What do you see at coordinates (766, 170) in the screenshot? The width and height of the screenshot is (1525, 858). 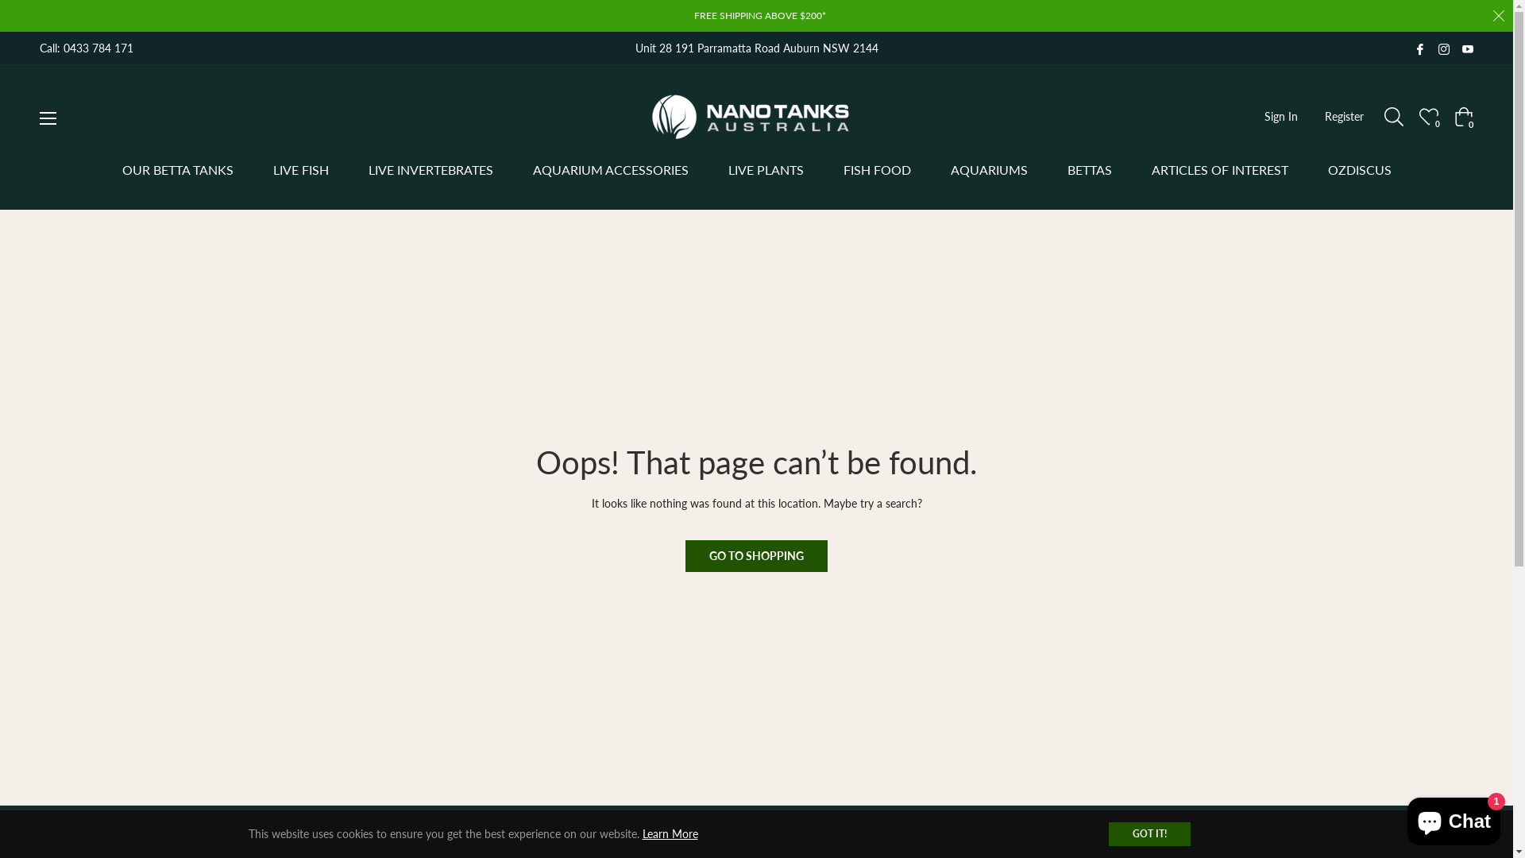 I see `LIVE PLANTS` at bounding box center [766, 170].